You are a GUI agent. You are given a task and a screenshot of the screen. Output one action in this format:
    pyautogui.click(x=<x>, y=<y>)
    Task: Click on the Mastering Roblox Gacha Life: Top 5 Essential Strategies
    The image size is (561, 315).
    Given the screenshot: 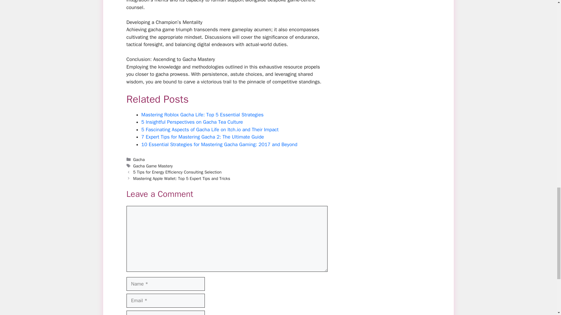 What is the action you would take?
    pyautogui.click(x=202, y=115)
    